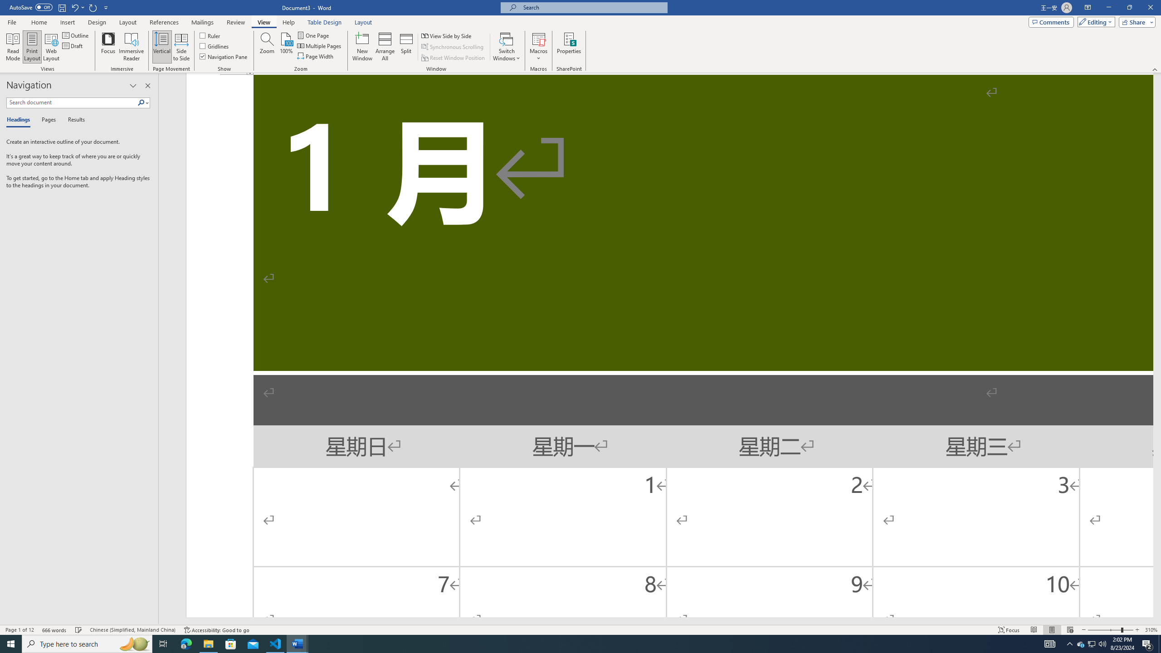  What do you see at coordinates (164, 22) in the screenshot?
I see `References` at bounding box center [164, 22].